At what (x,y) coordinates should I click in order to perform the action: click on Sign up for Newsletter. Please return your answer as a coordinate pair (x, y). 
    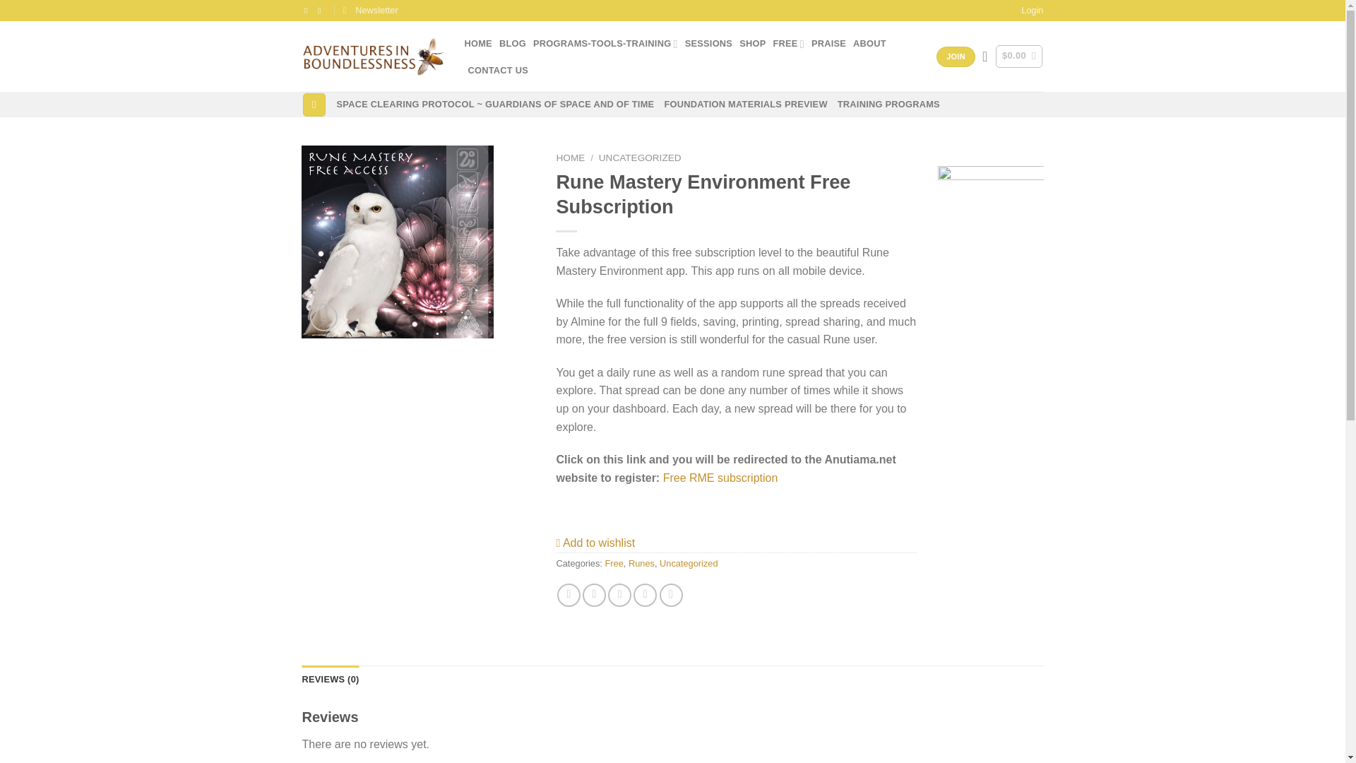
    Looking at the image, I should click on (370, 11).